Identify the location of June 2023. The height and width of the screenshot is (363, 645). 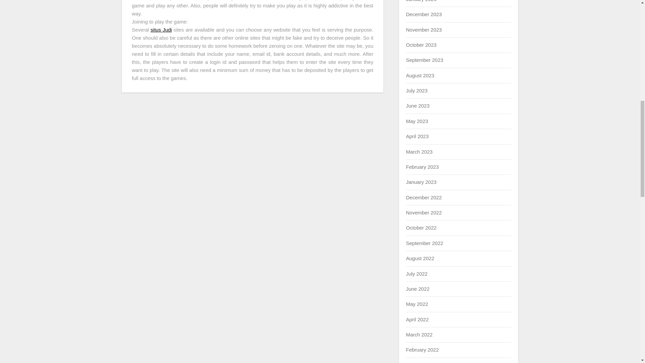
(417, 106).